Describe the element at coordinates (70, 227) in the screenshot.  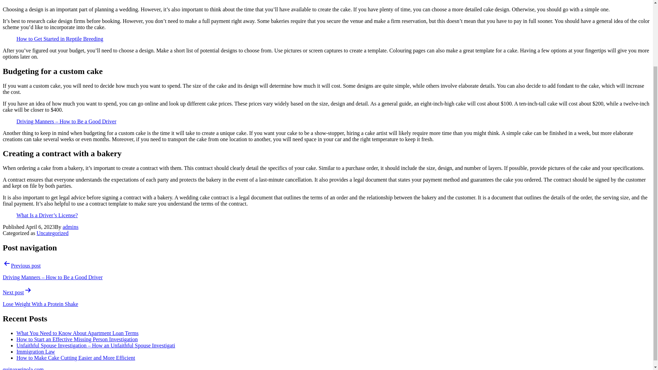
I see `admins` at that location.